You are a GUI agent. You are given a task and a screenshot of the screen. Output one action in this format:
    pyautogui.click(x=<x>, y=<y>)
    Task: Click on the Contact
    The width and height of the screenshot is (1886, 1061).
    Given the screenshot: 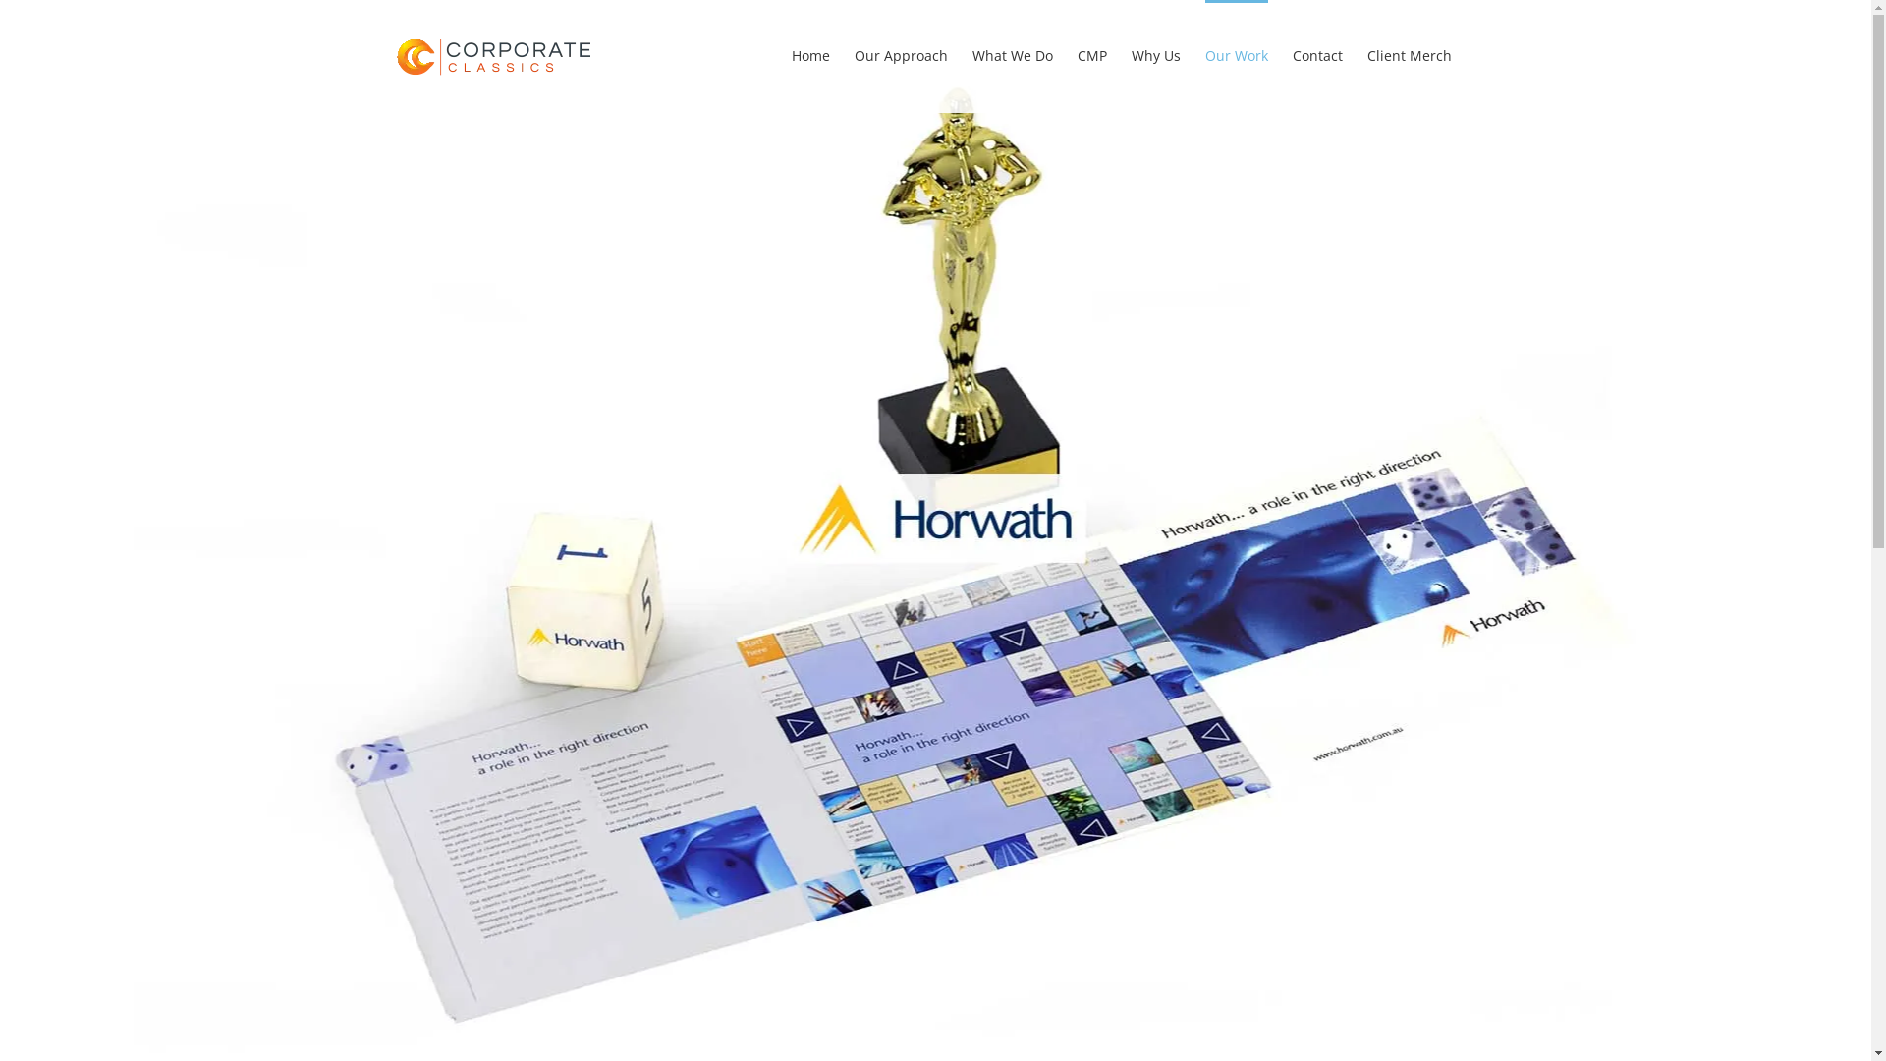 What is the action you would take?
    pyautogui.click(x=1318, y=54)
    